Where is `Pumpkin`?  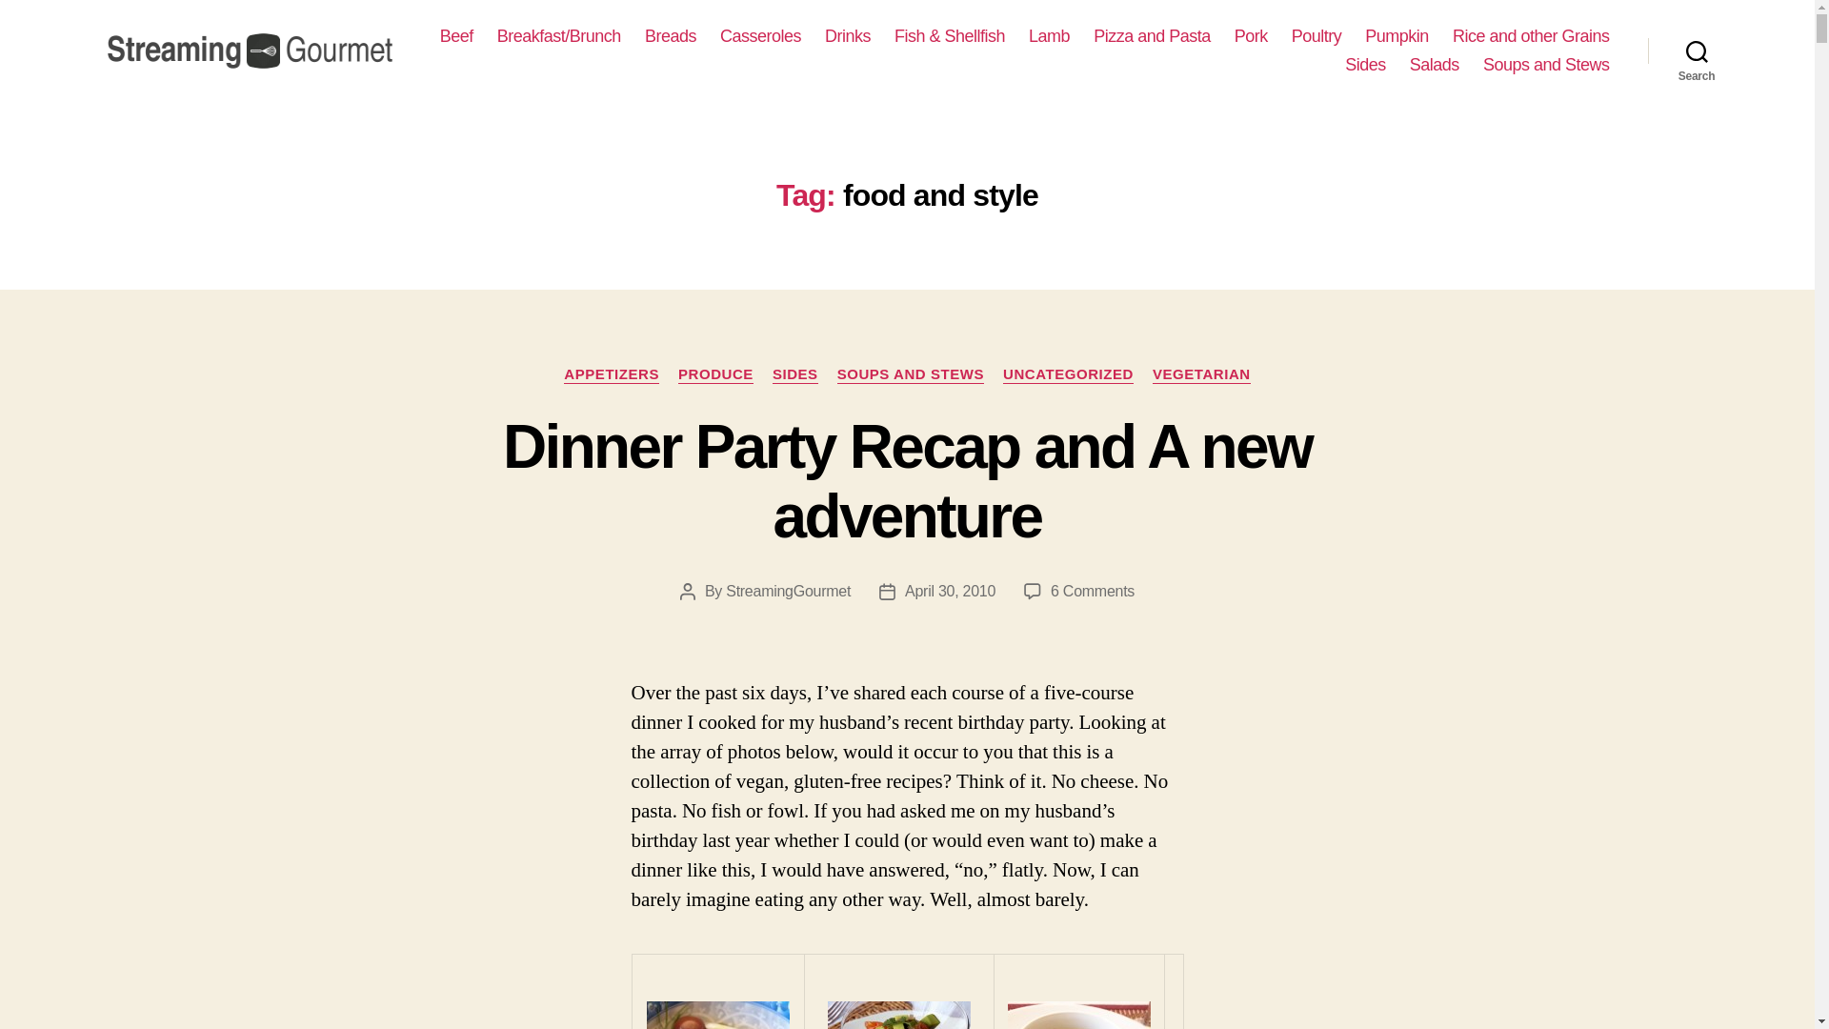 Pumpkin is located at coordinates (1397, 36).